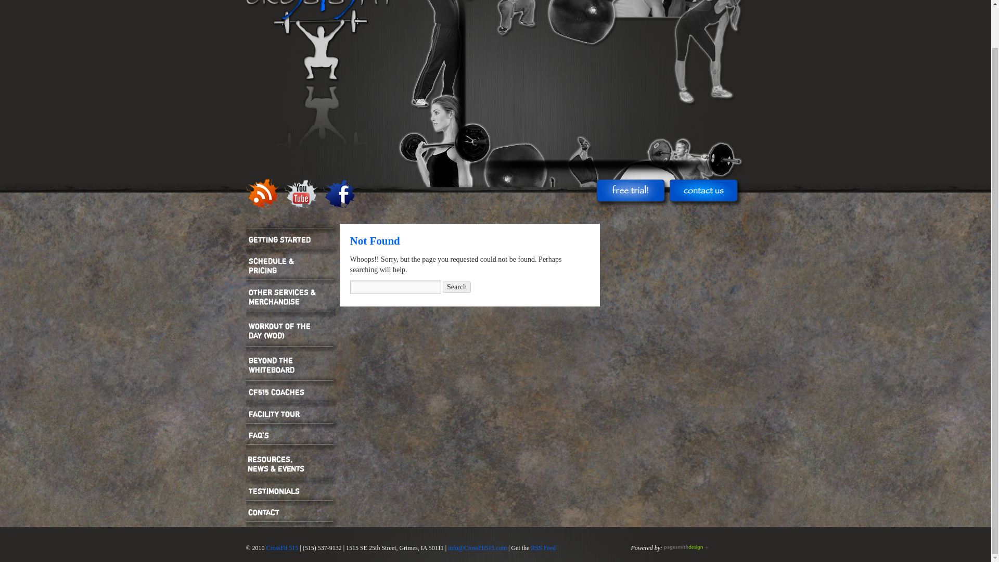 The width and height of the screenshot is (999, 562). Describe the element at coordinates (294, 413) in the screenshot. I see `Facility Tour` at that location.